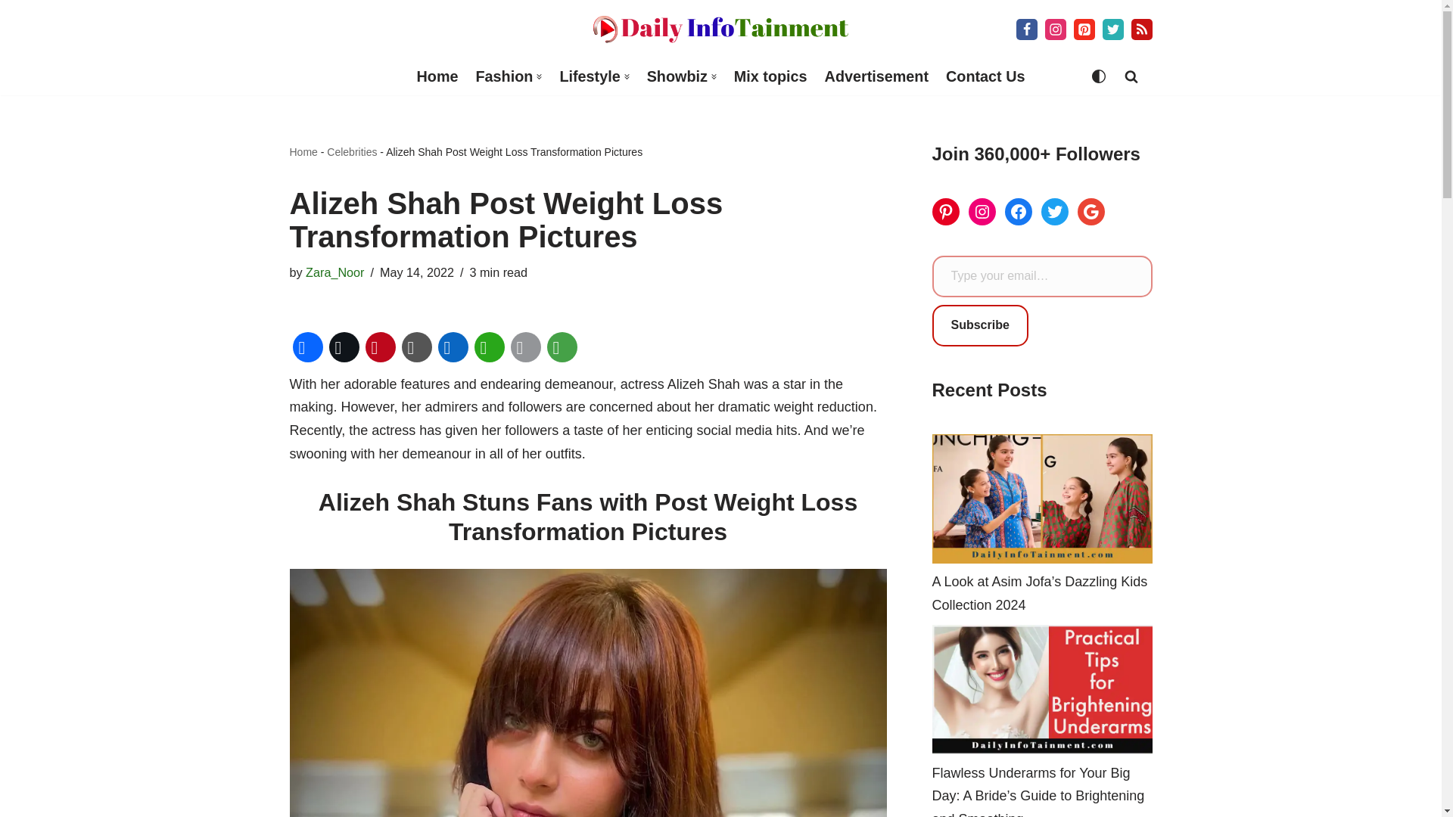 This screenshot has width=1453, height=817. I want to click on Home, so click(437, 76).